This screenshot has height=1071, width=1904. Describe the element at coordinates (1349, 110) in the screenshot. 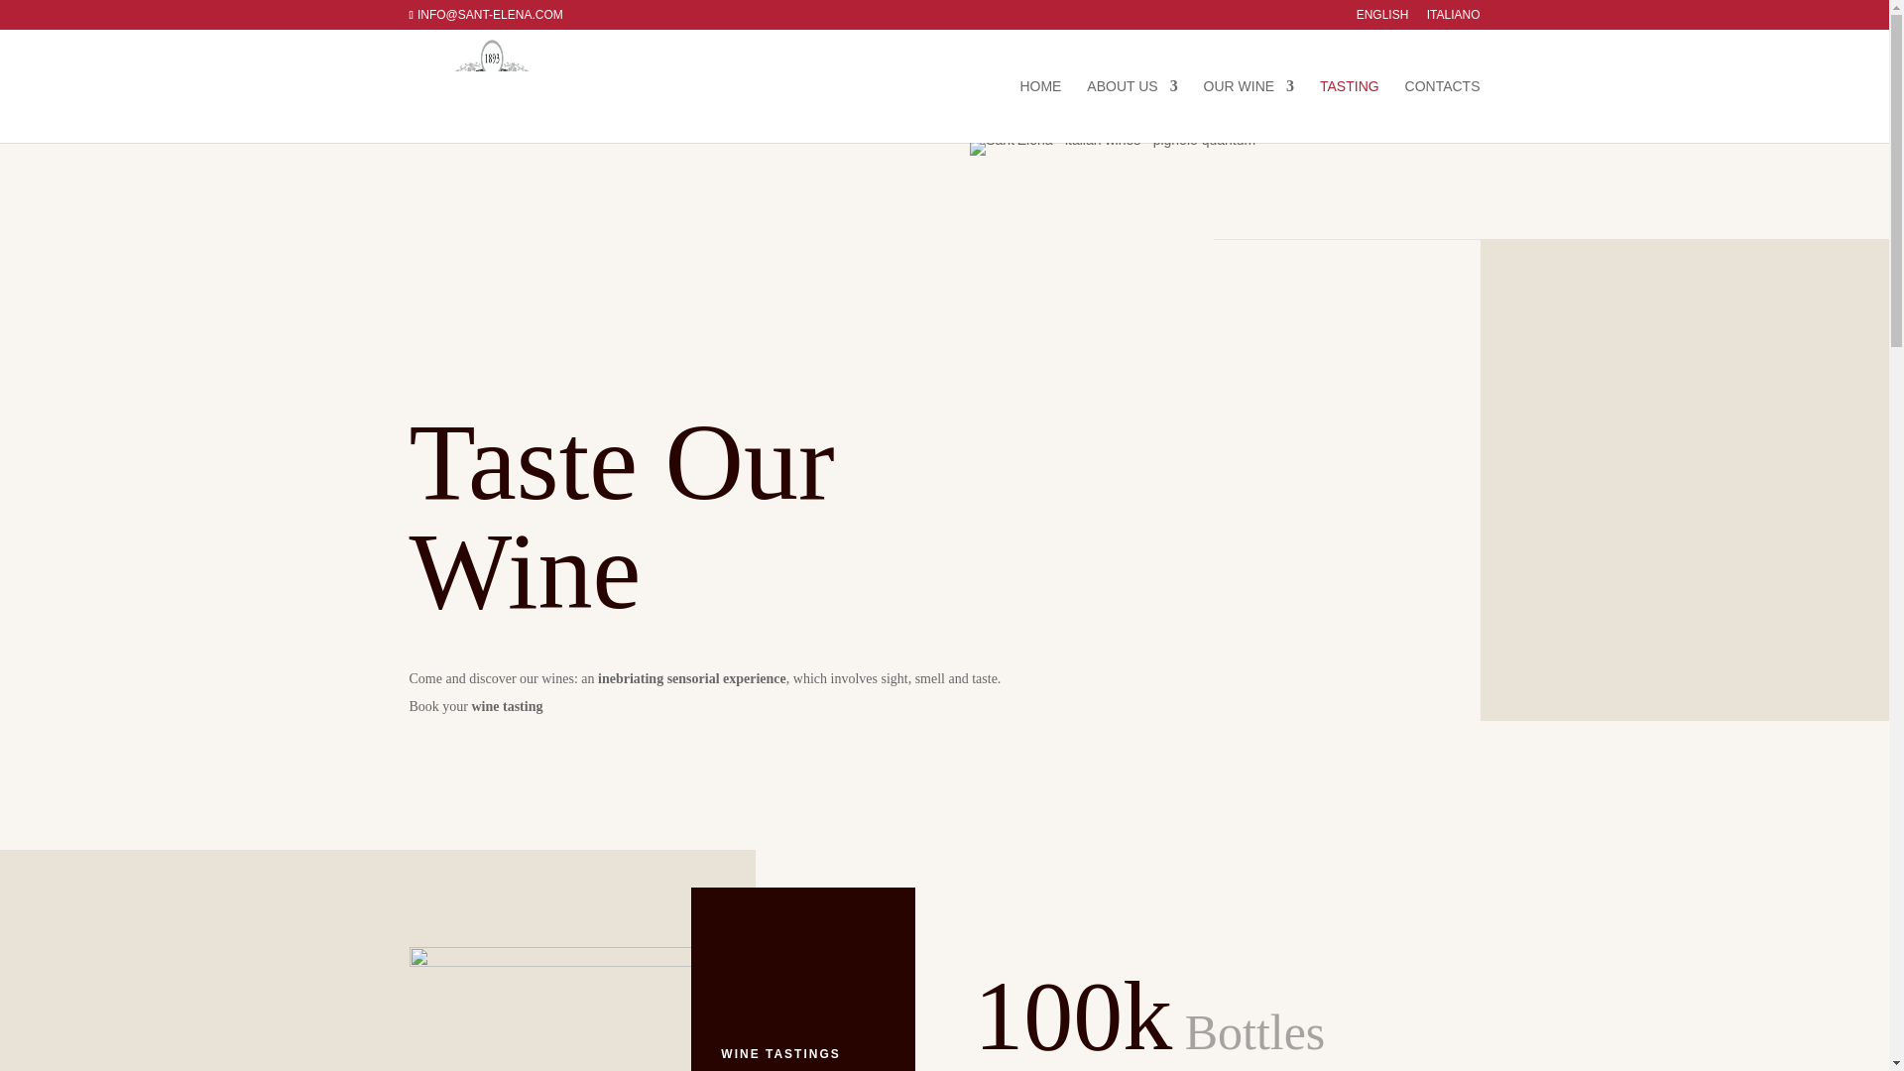

I see `TASTING` at that location.